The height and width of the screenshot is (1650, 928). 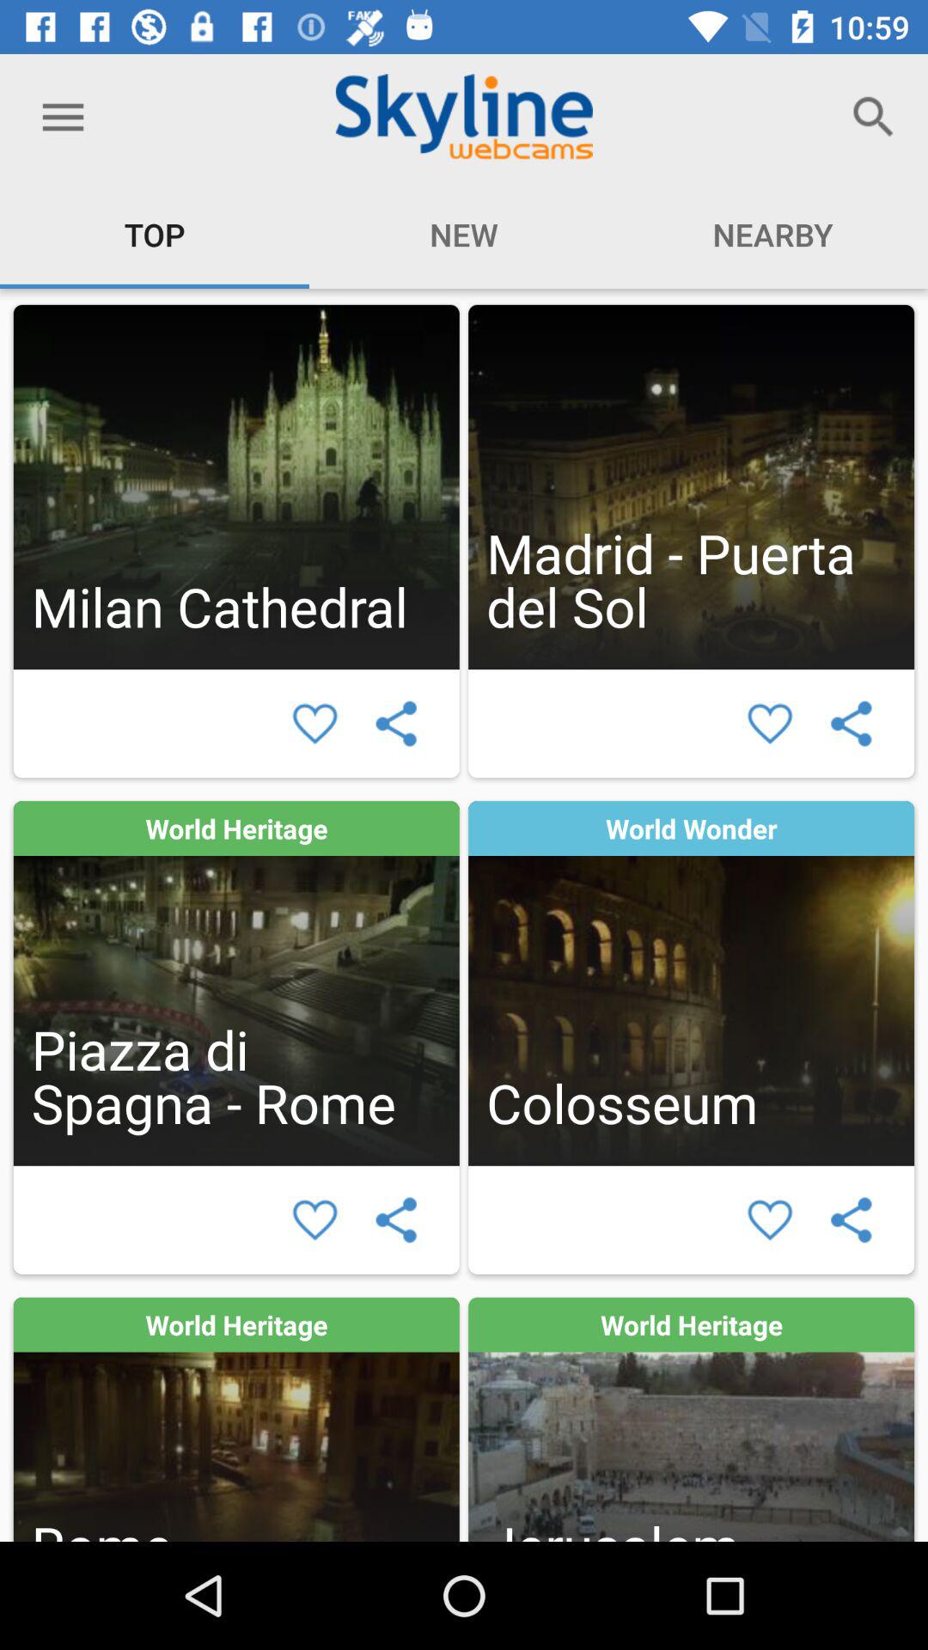 What do you see at coordinates (235, 1420) in the screenshot?
I see `click for more` at bounding box center [235, 1420].